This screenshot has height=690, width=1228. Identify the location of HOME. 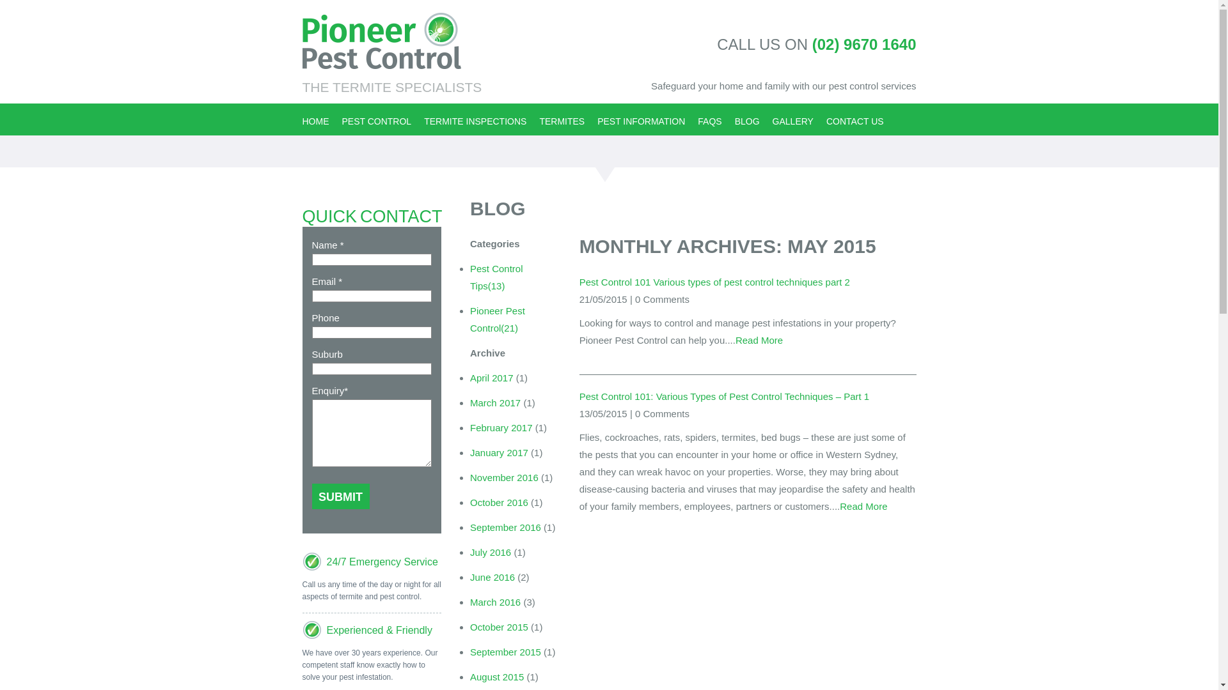
(315, 117).